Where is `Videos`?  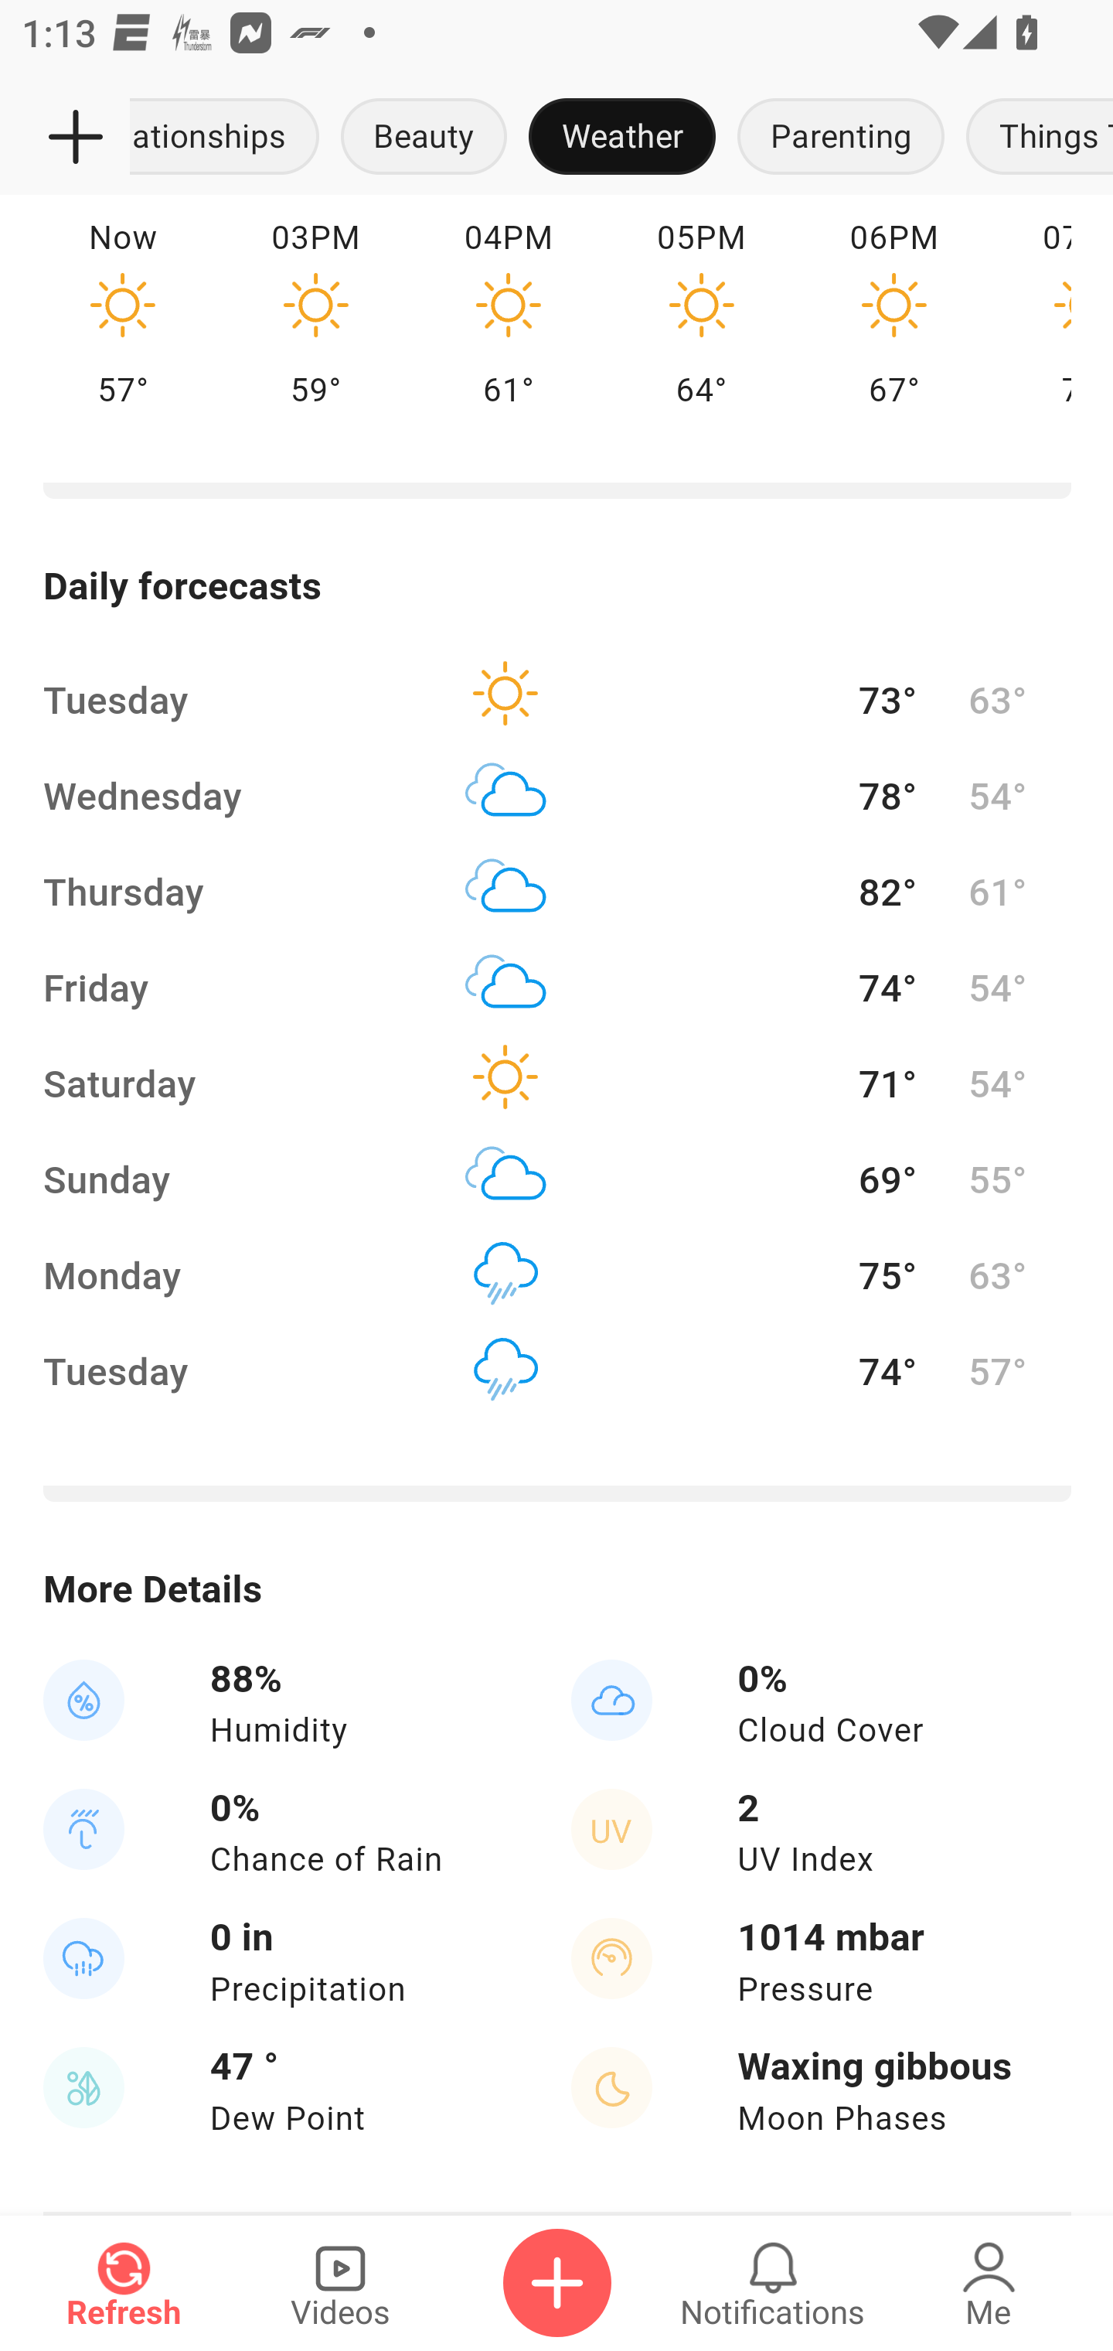 Videos is located at coordinates (340, 2283).